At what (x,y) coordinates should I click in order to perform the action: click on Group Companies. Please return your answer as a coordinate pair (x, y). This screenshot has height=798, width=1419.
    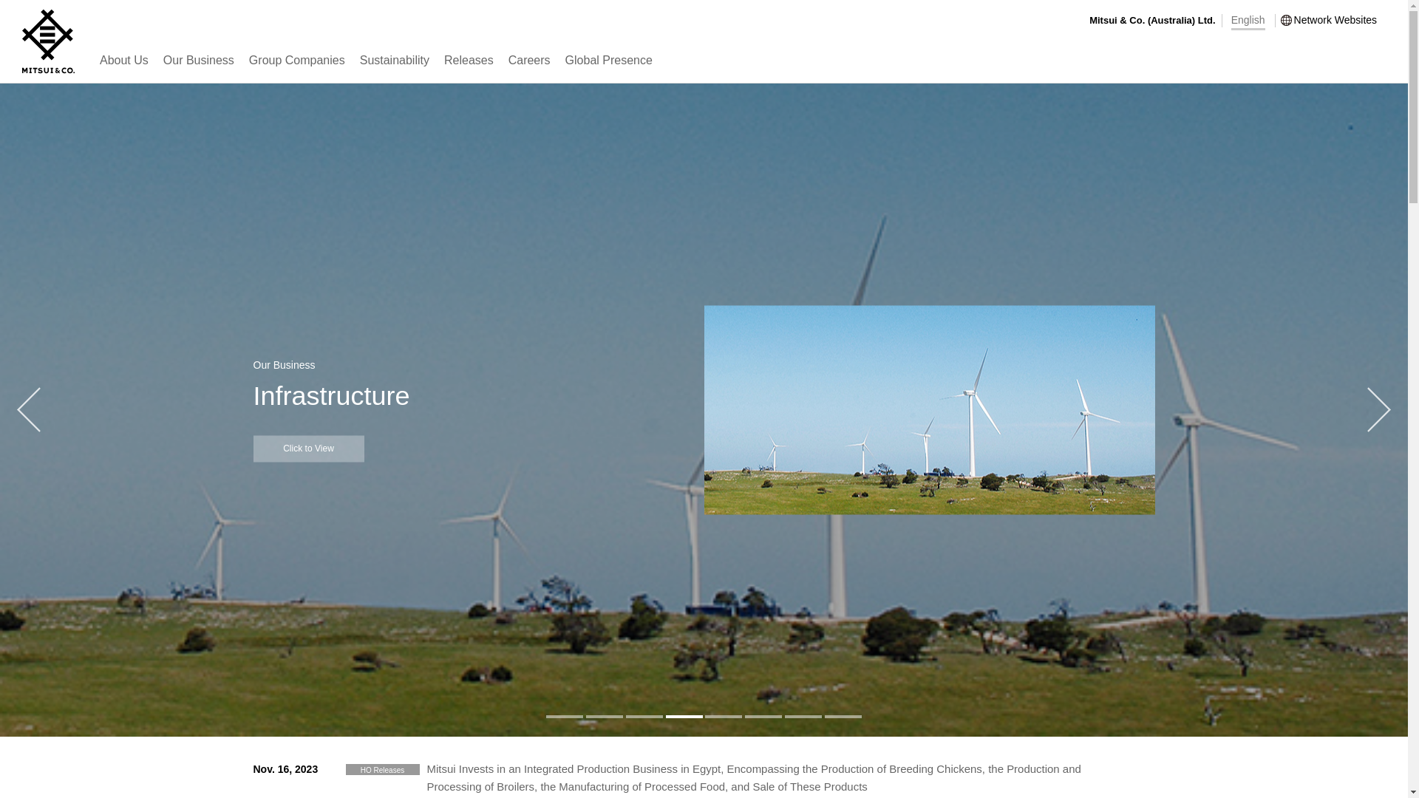
    Looking at the image, I should click on (297, 69).